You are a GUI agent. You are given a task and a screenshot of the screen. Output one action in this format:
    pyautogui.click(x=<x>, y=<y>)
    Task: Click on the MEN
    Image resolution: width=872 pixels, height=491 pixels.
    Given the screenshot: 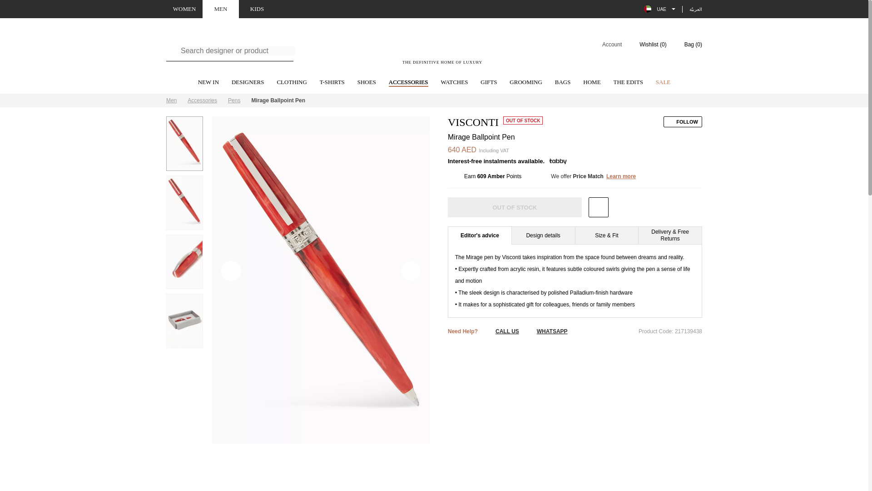 What is the action you would take?
    pyautogui.click(x=434, y=100)
    